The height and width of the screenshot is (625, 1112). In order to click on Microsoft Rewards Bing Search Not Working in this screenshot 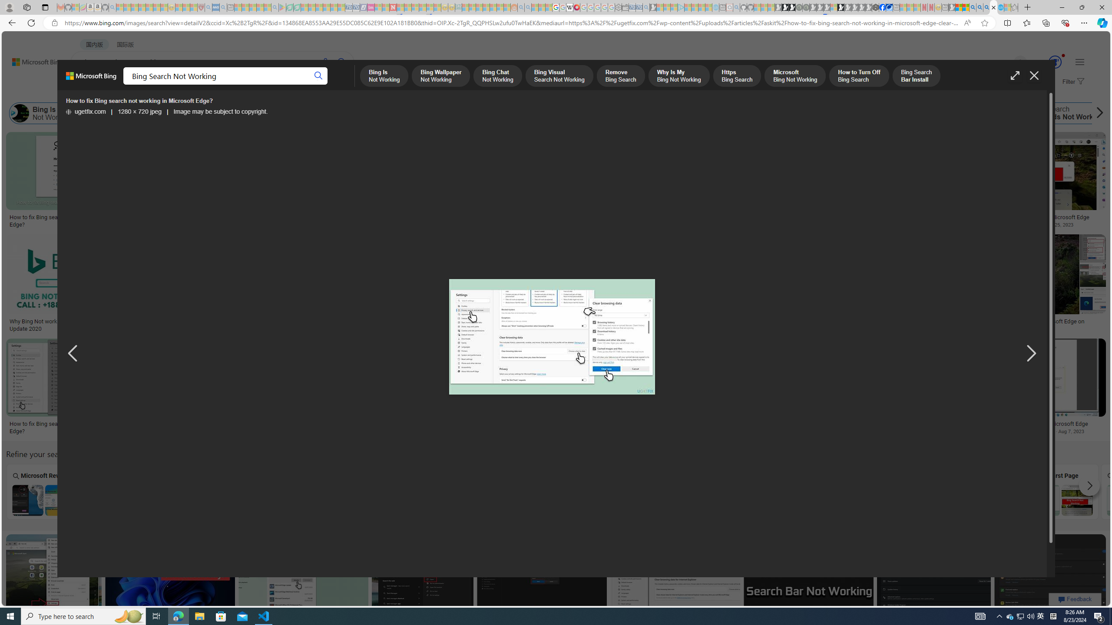, I will do `click(44, 500)`.